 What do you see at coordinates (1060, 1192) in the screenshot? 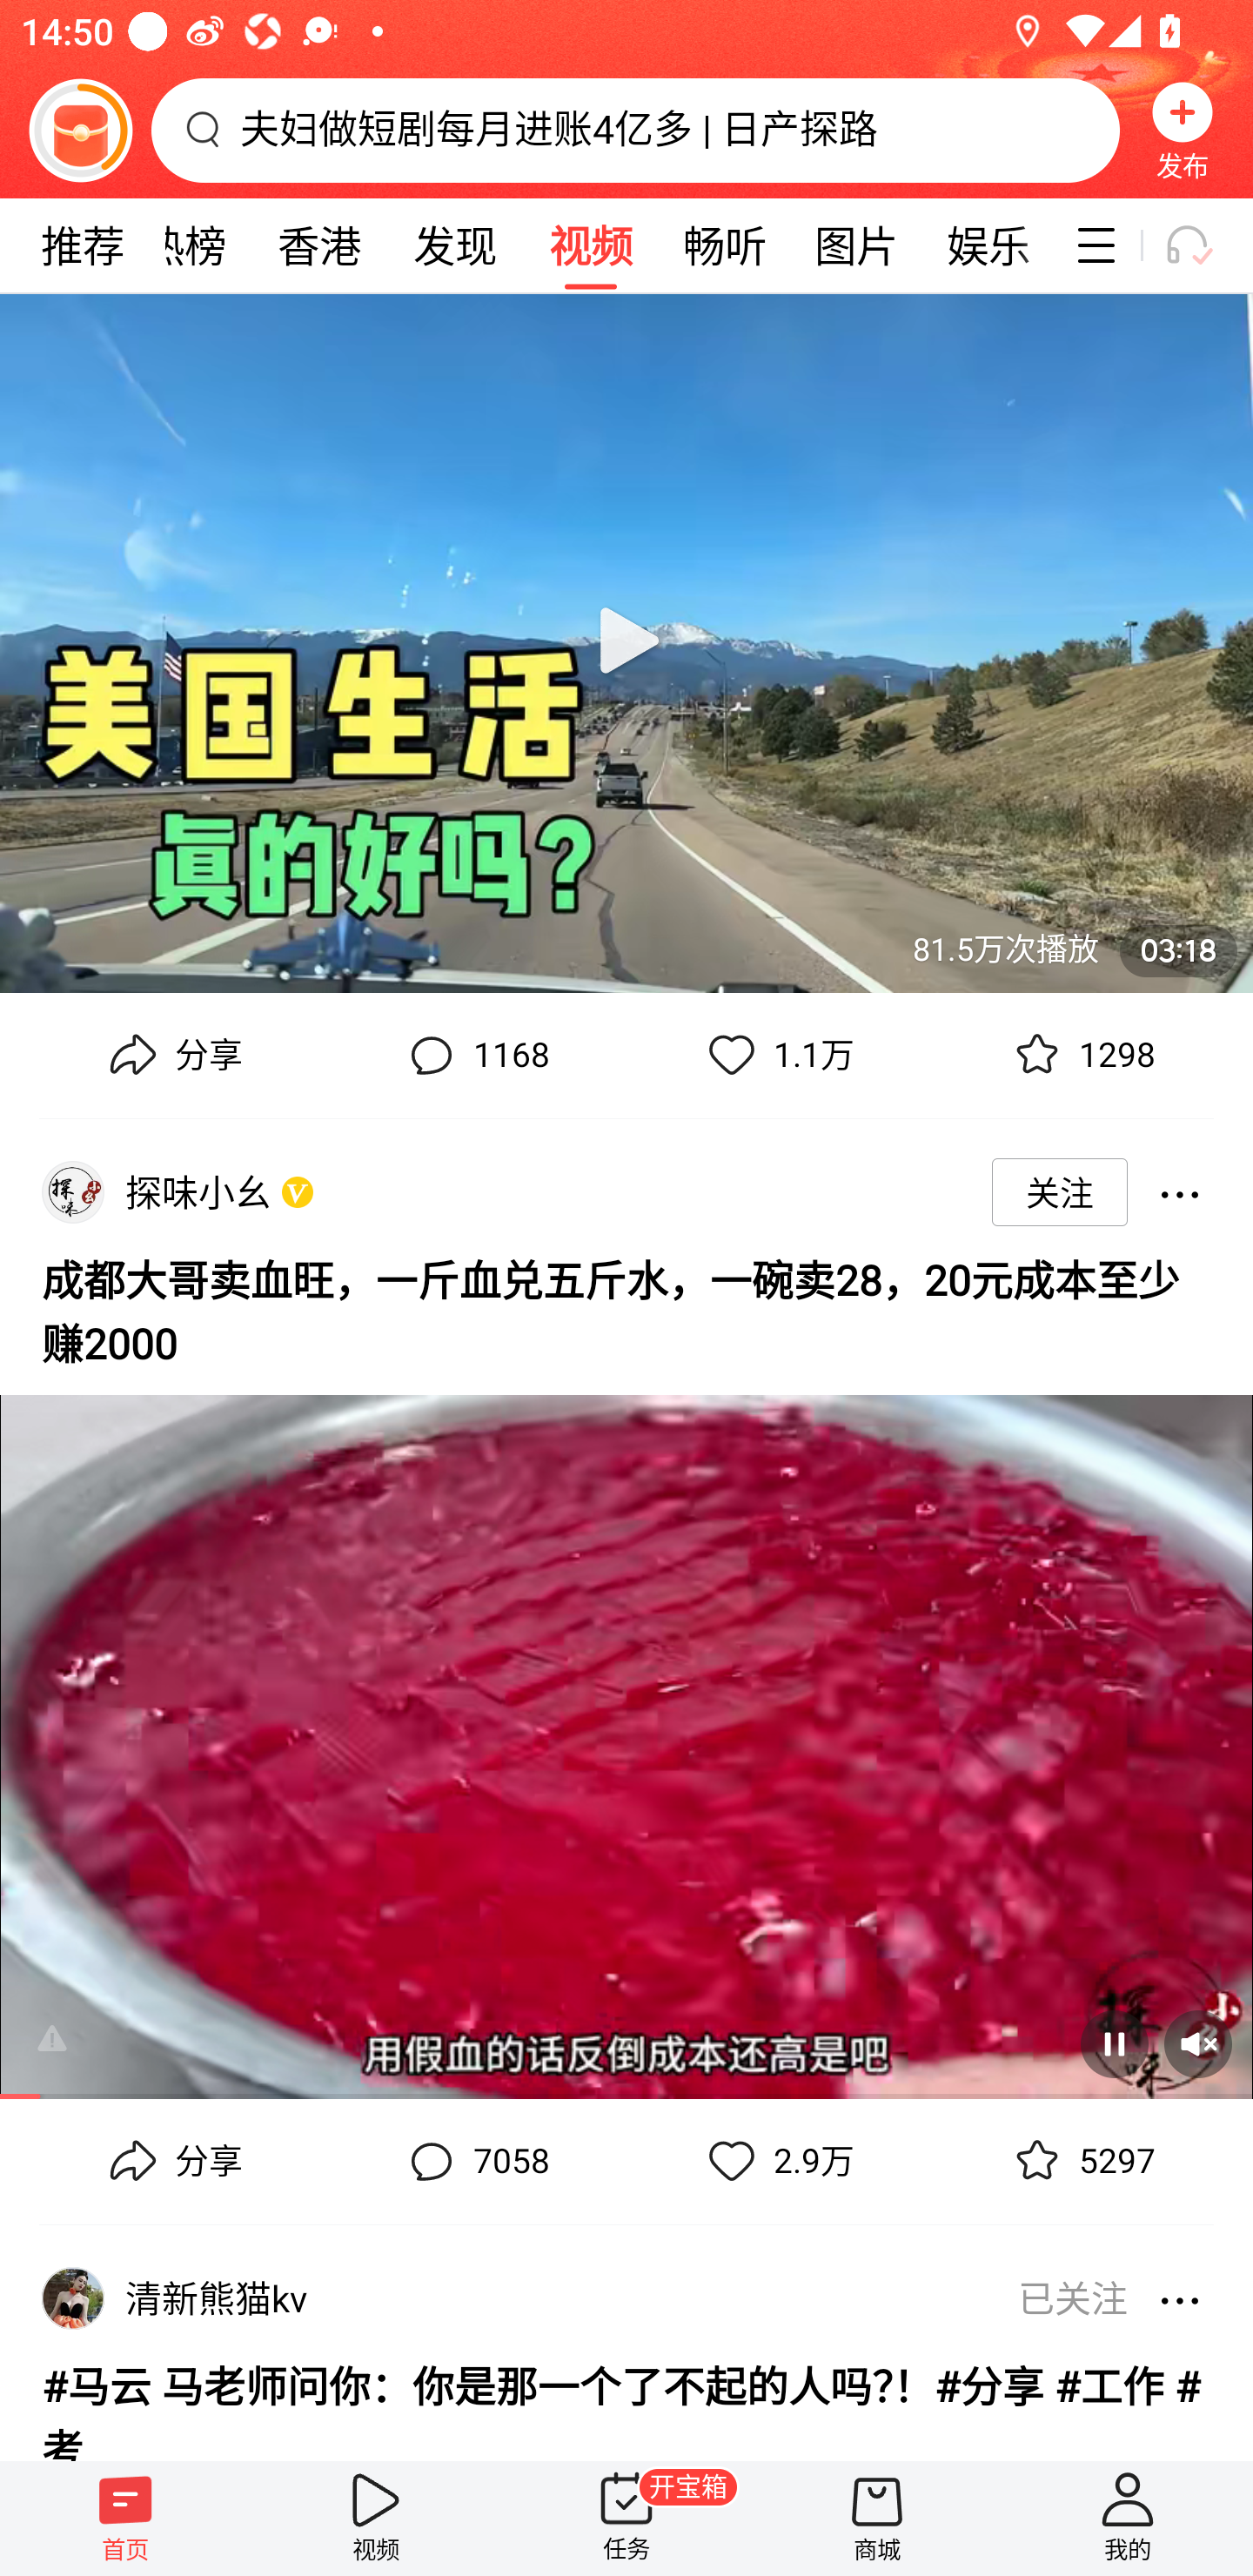
I see `关注` at bounding box center [1060, 1192].